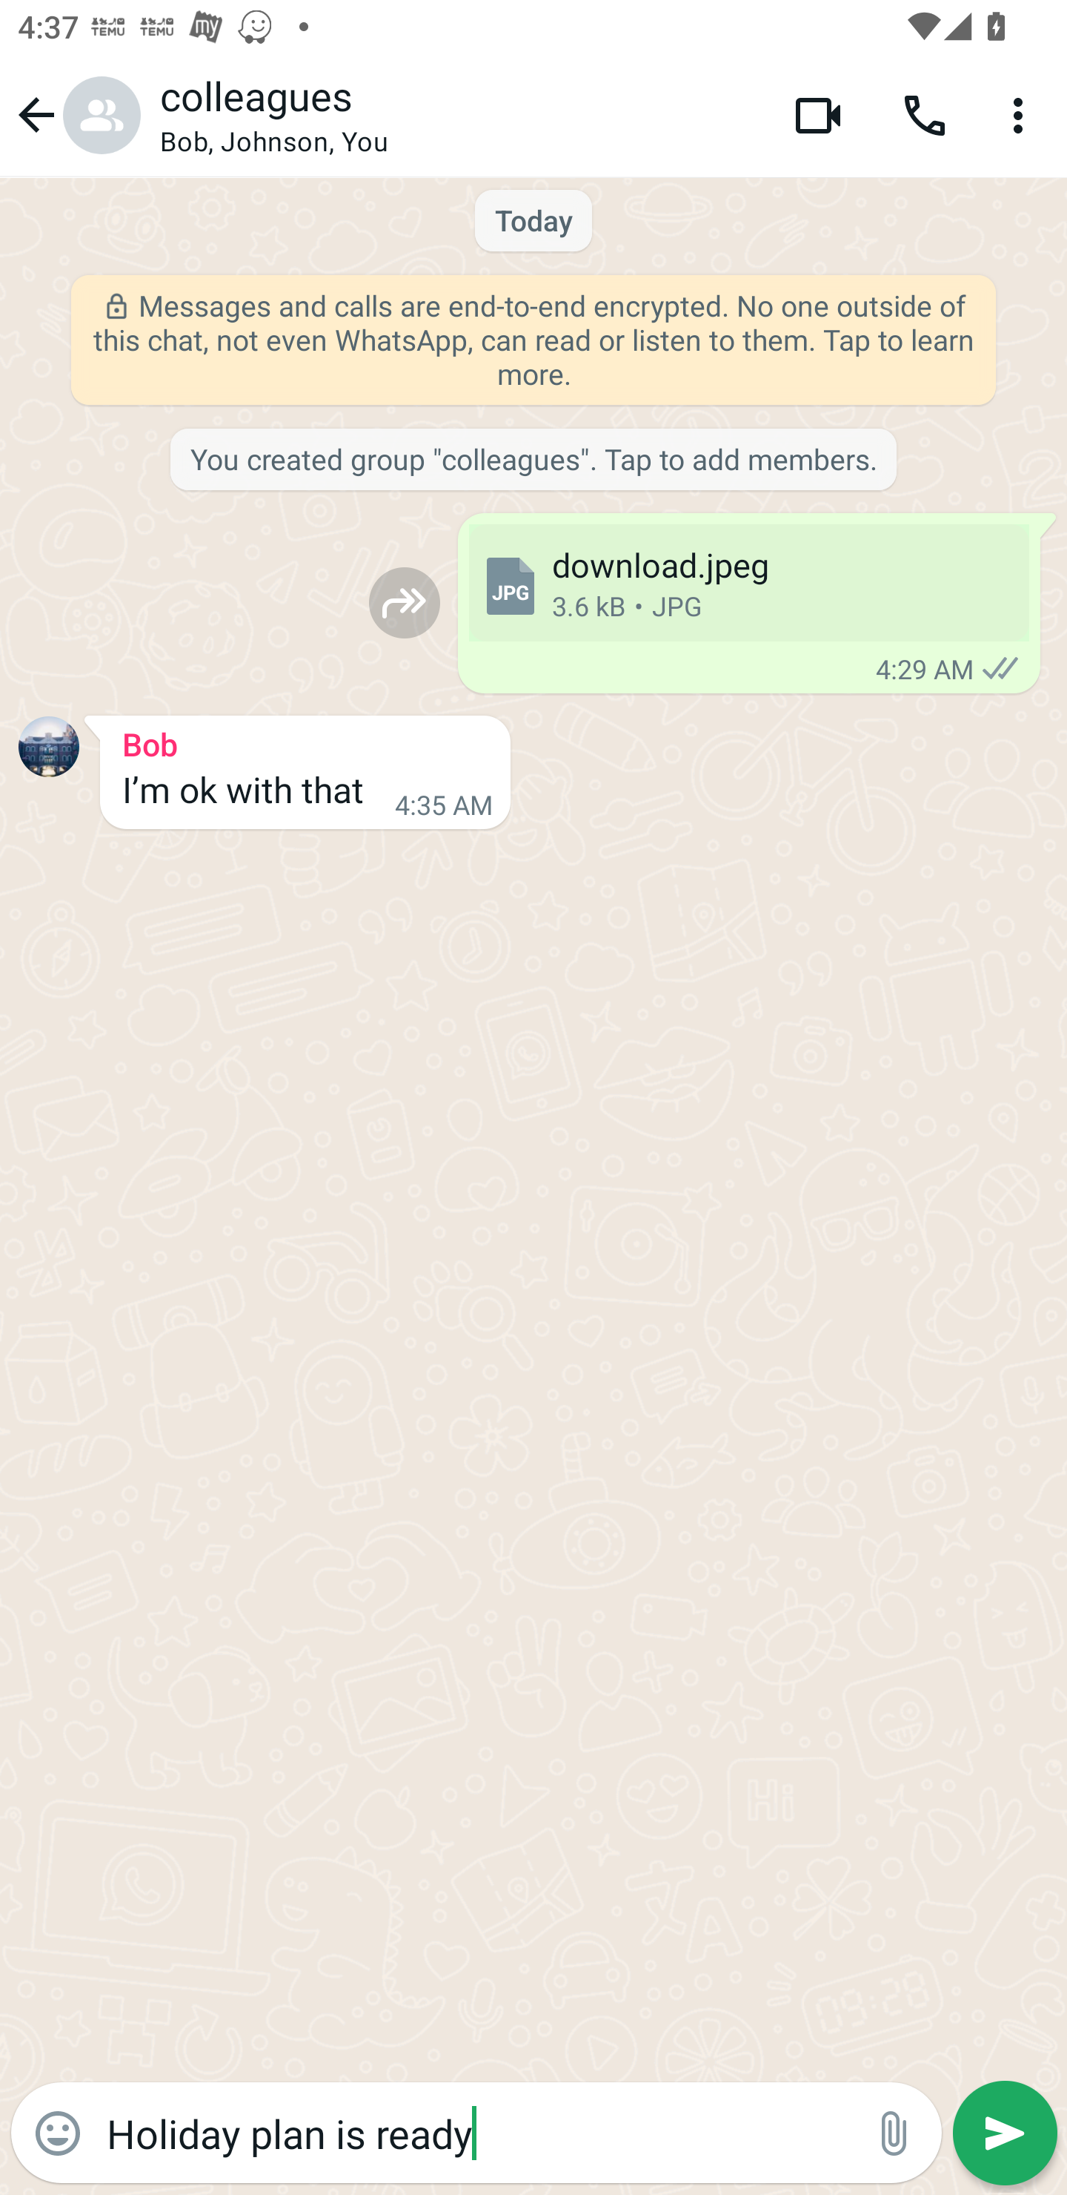 The height and width of the screenshot is (2195, 1067). What do you see at coordinates (925, 114) in the screenshot?
I see `Voice call` at bounding box center [925, 114].